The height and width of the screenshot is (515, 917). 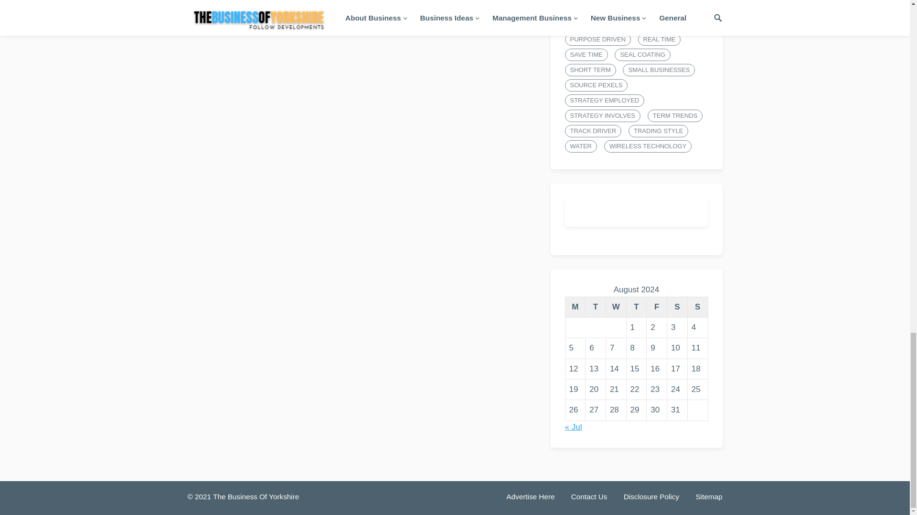 I want to click on Thursday, so click(x=636, y=307).